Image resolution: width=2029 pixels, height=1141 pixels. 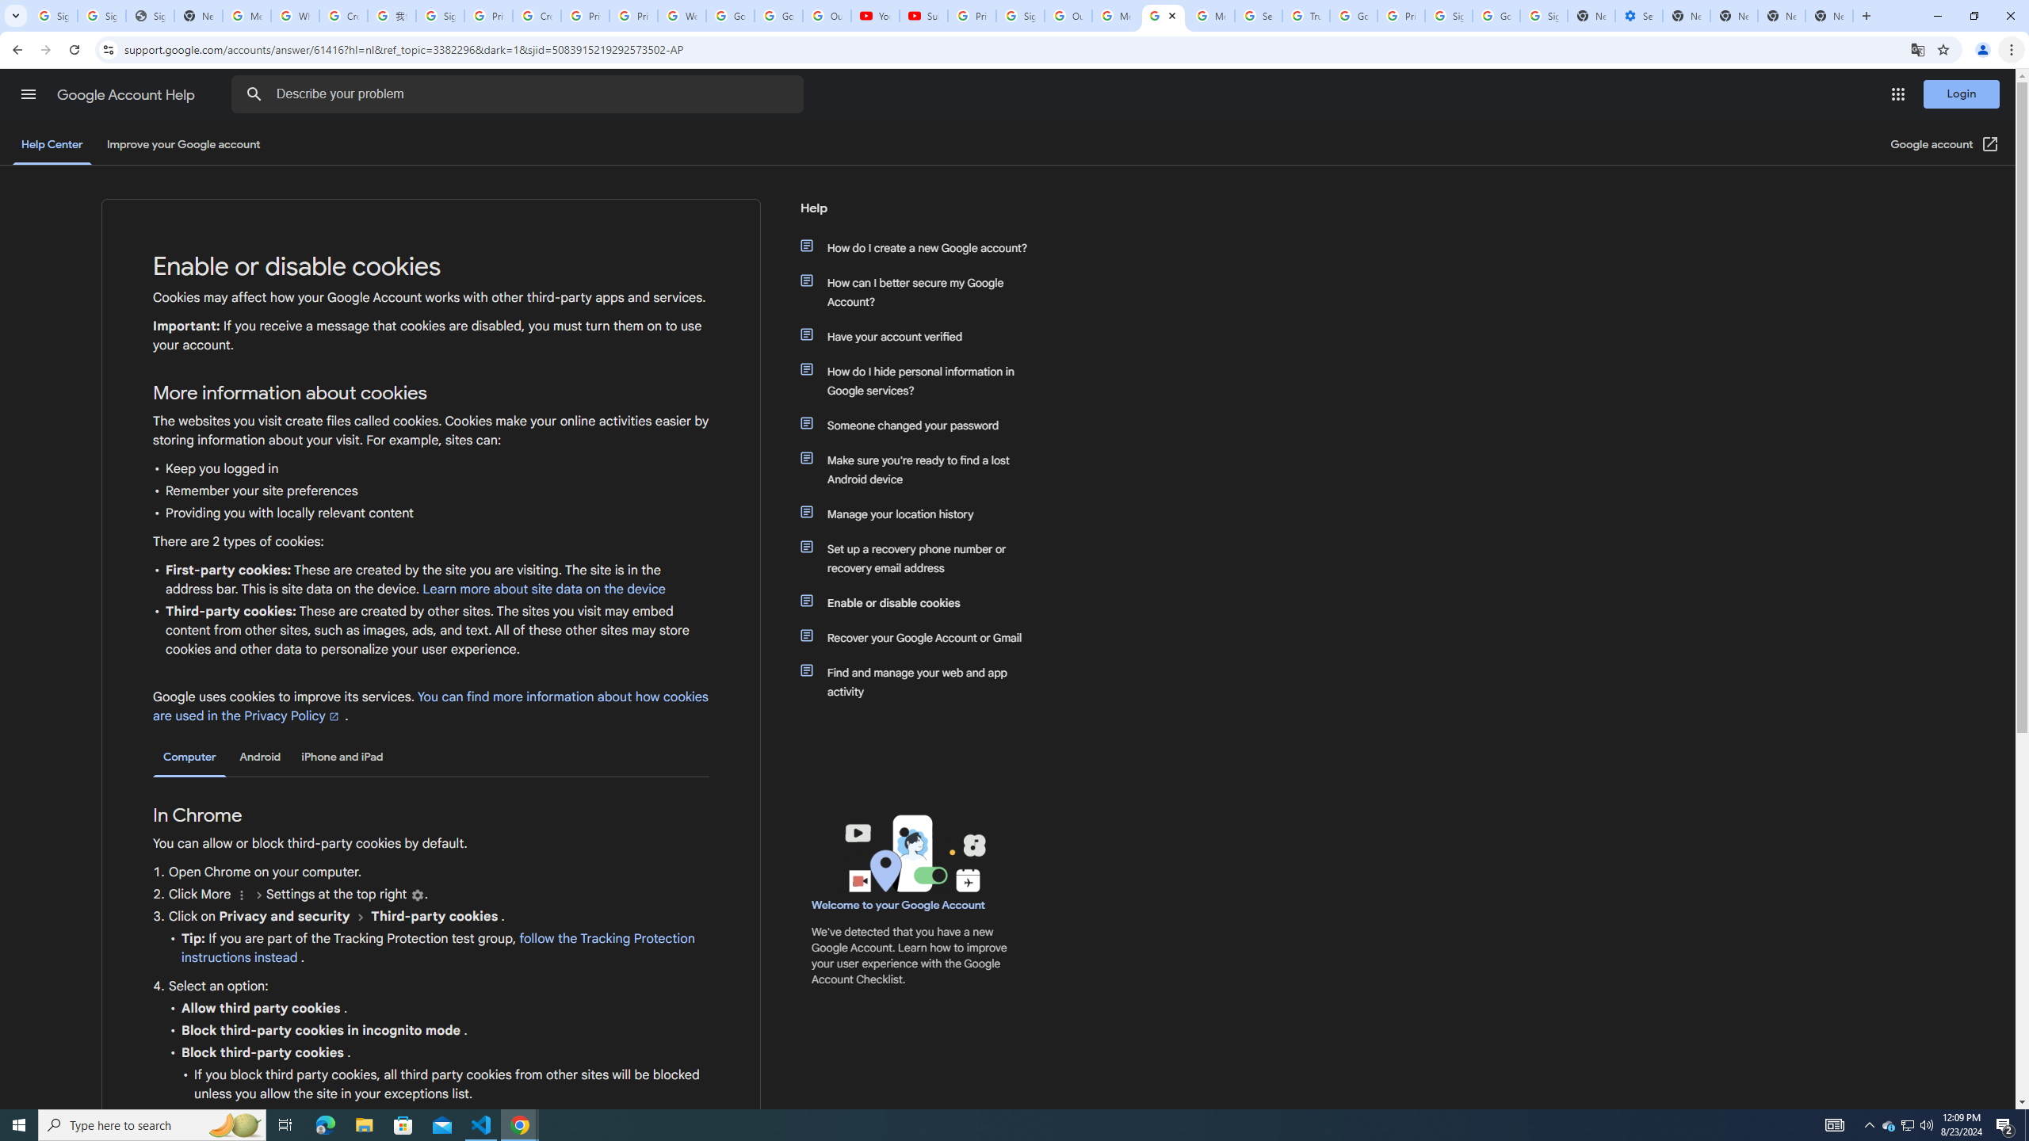 What do you see at coordinates (924, 16) in the screenshot?
I see `Subscriptions - YouTube` at bounding box center [924, 16].